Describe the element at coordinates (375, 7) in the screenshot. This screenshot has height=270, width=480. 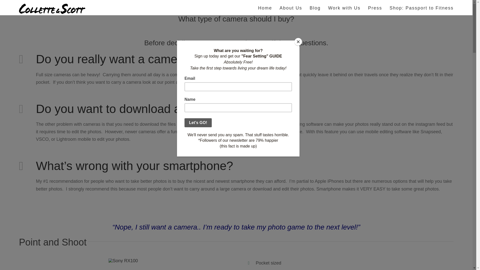
I see `Press` at that location.